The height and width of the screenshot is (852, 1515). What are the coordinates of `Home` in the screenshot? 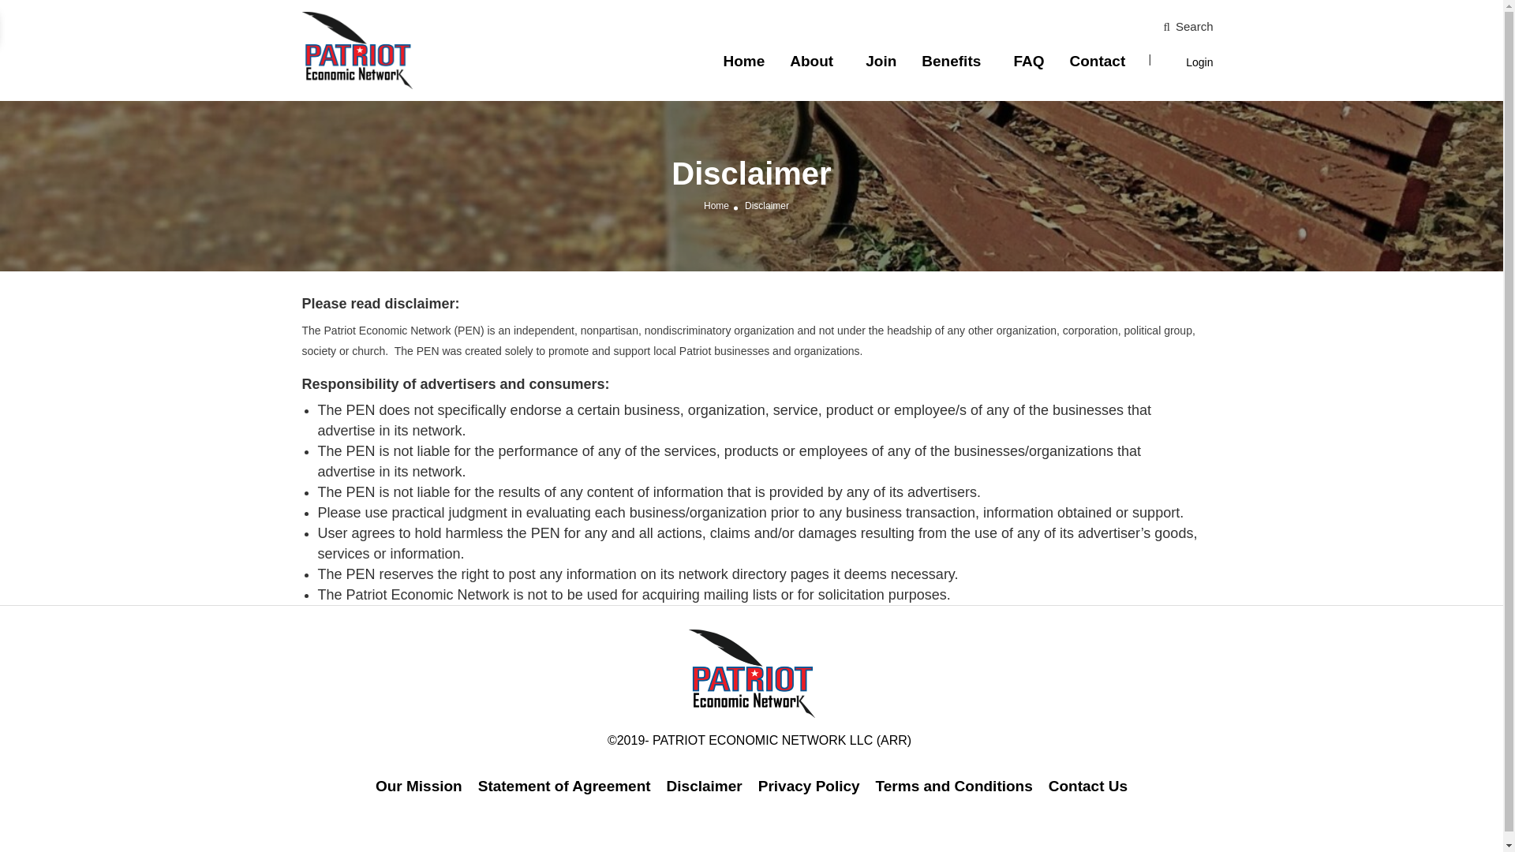 It's located at (743, 60).